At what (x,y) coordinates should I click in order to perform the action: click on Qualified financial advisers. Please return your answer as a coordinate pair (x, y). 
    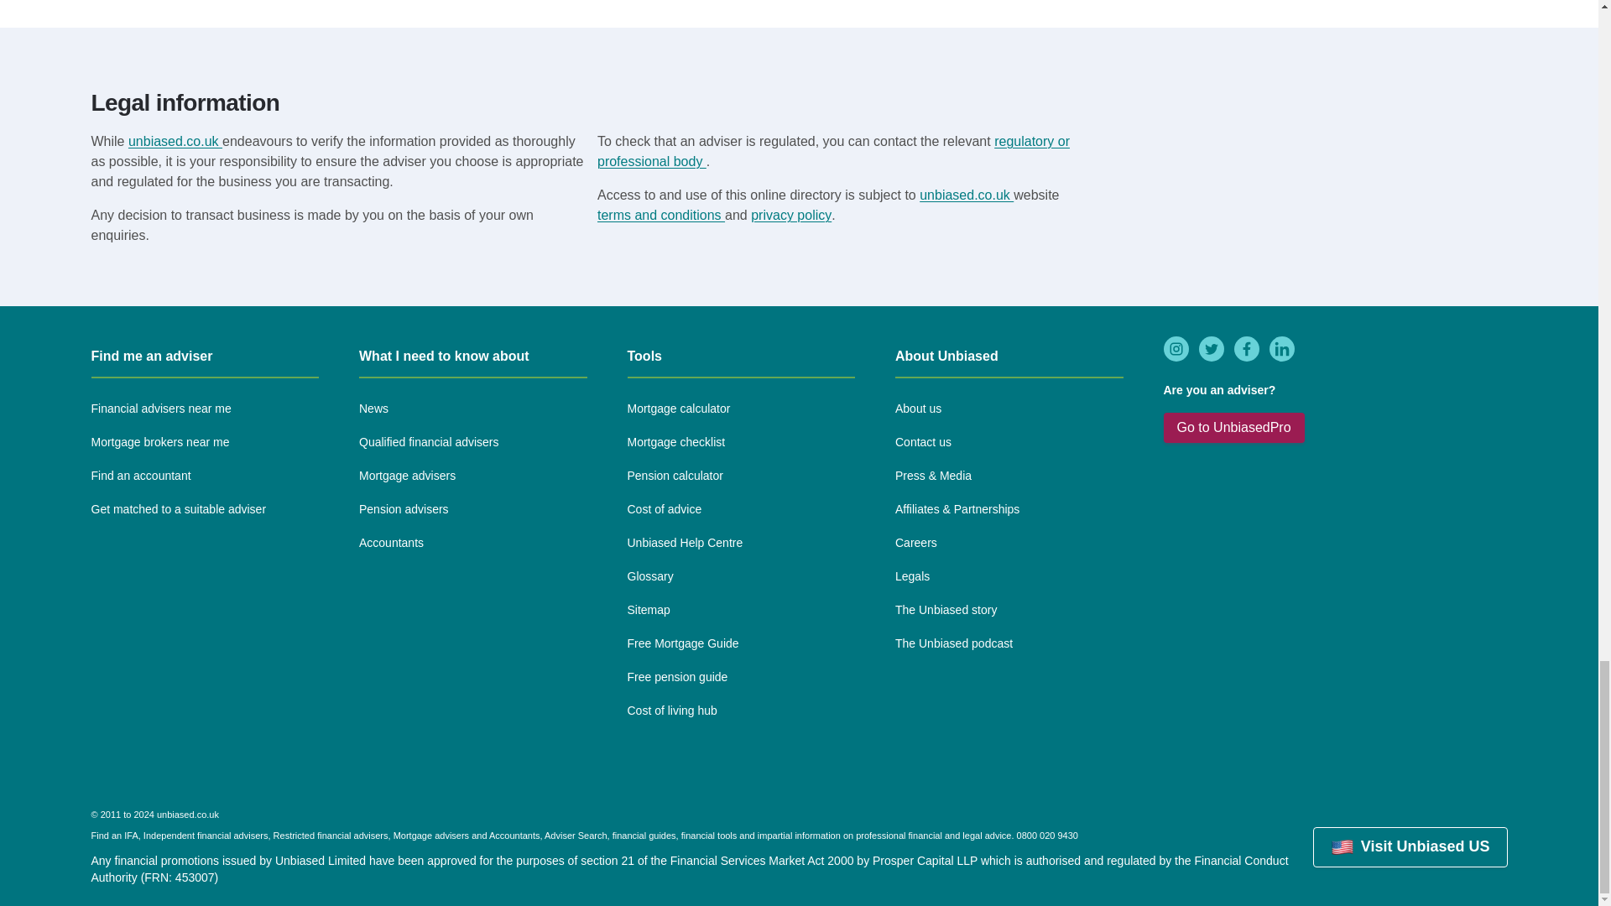
    Looking at the image, I should click on (430, 443).